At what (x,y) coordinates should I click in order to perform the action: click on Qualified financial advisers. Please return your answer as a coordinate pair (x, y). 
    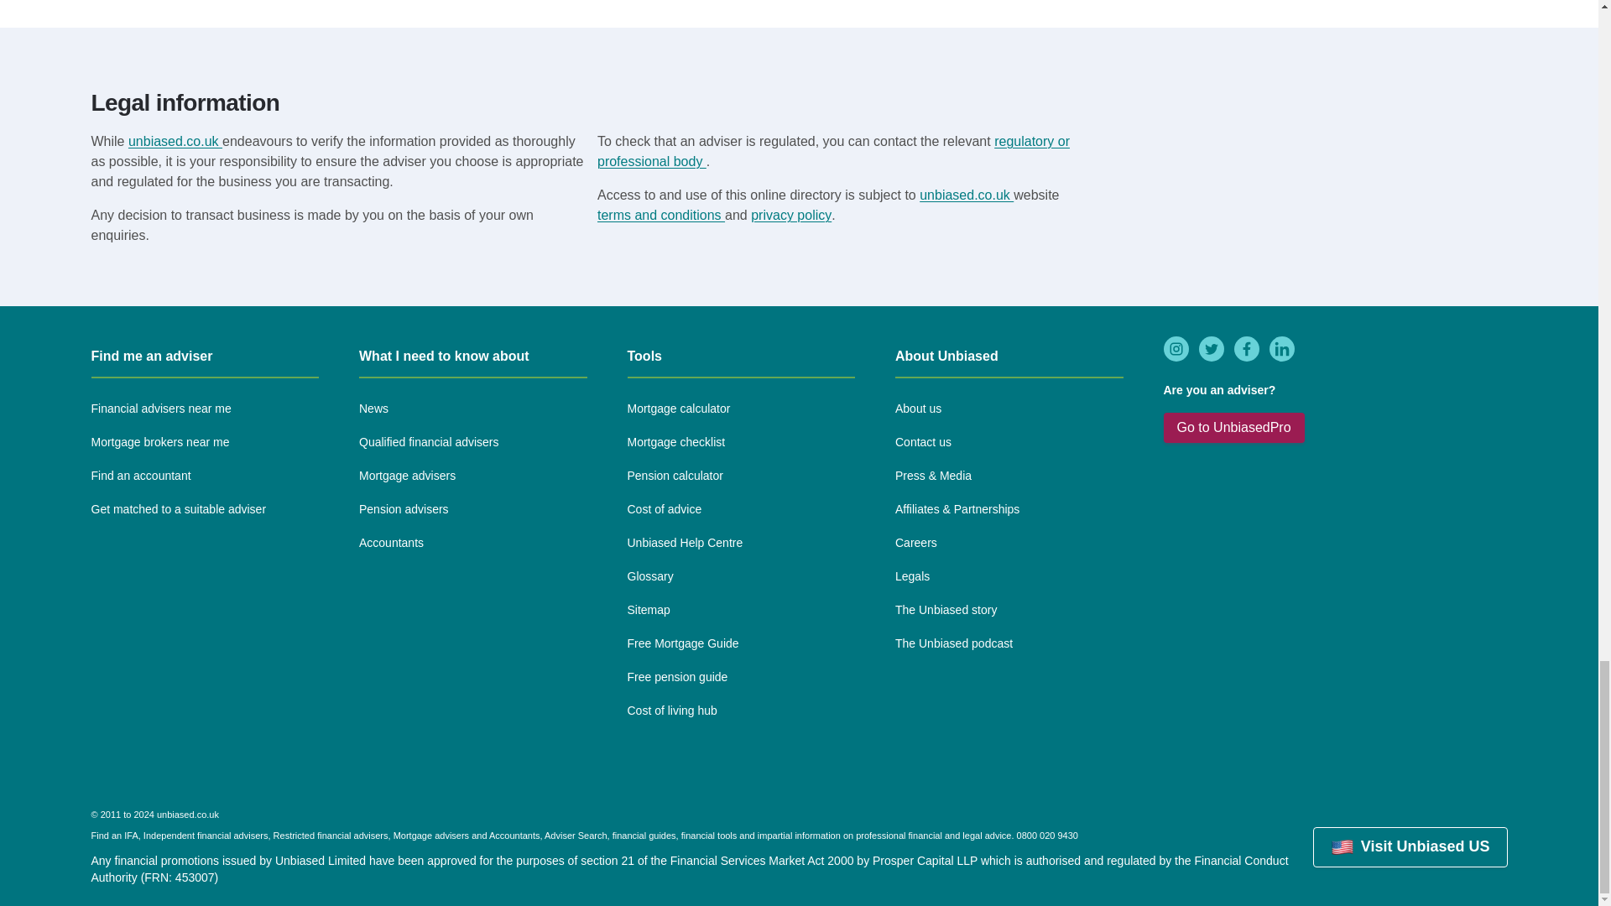
    Looking at the image, I should click on (430, 443).